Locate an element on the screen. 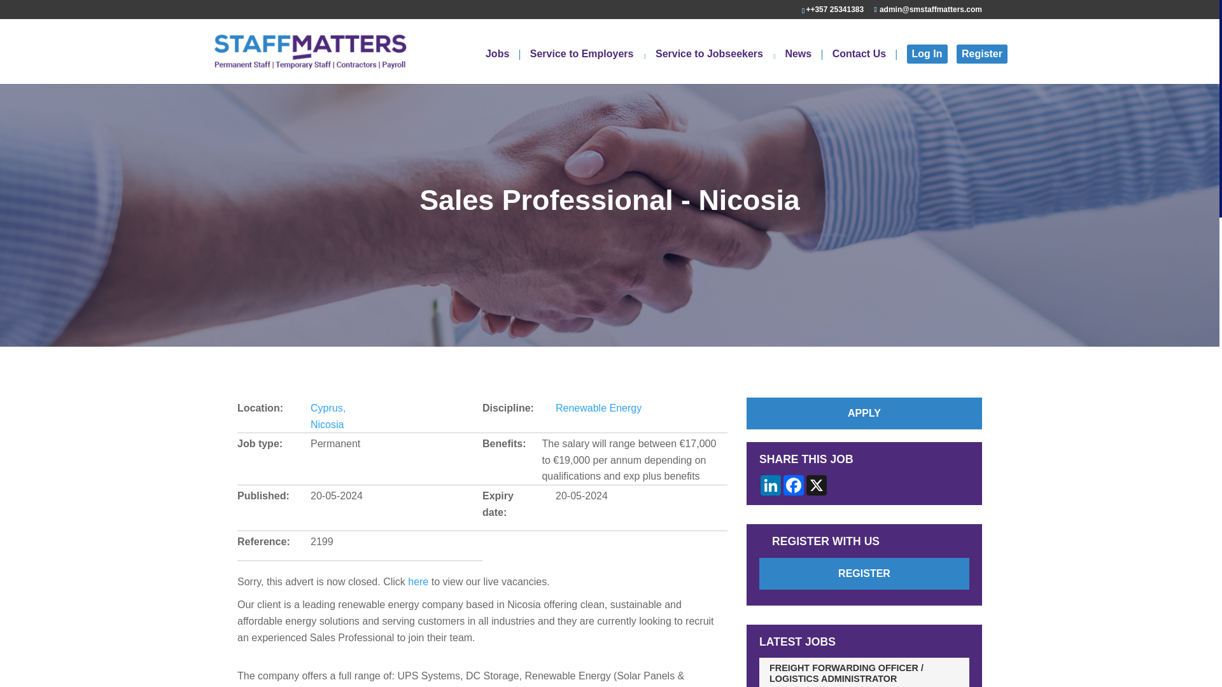  Register is located at coordinates (981, 54).